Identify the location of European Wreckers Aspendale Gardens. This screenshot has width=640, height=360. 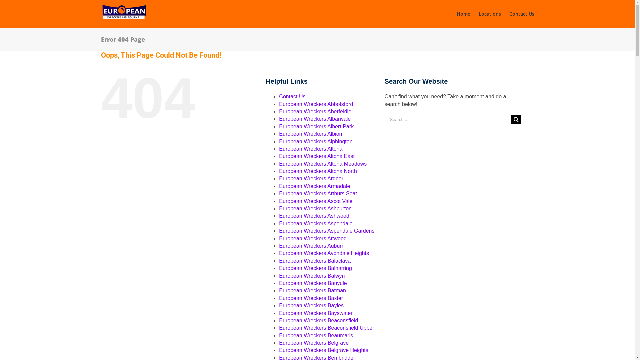
(327, 231).